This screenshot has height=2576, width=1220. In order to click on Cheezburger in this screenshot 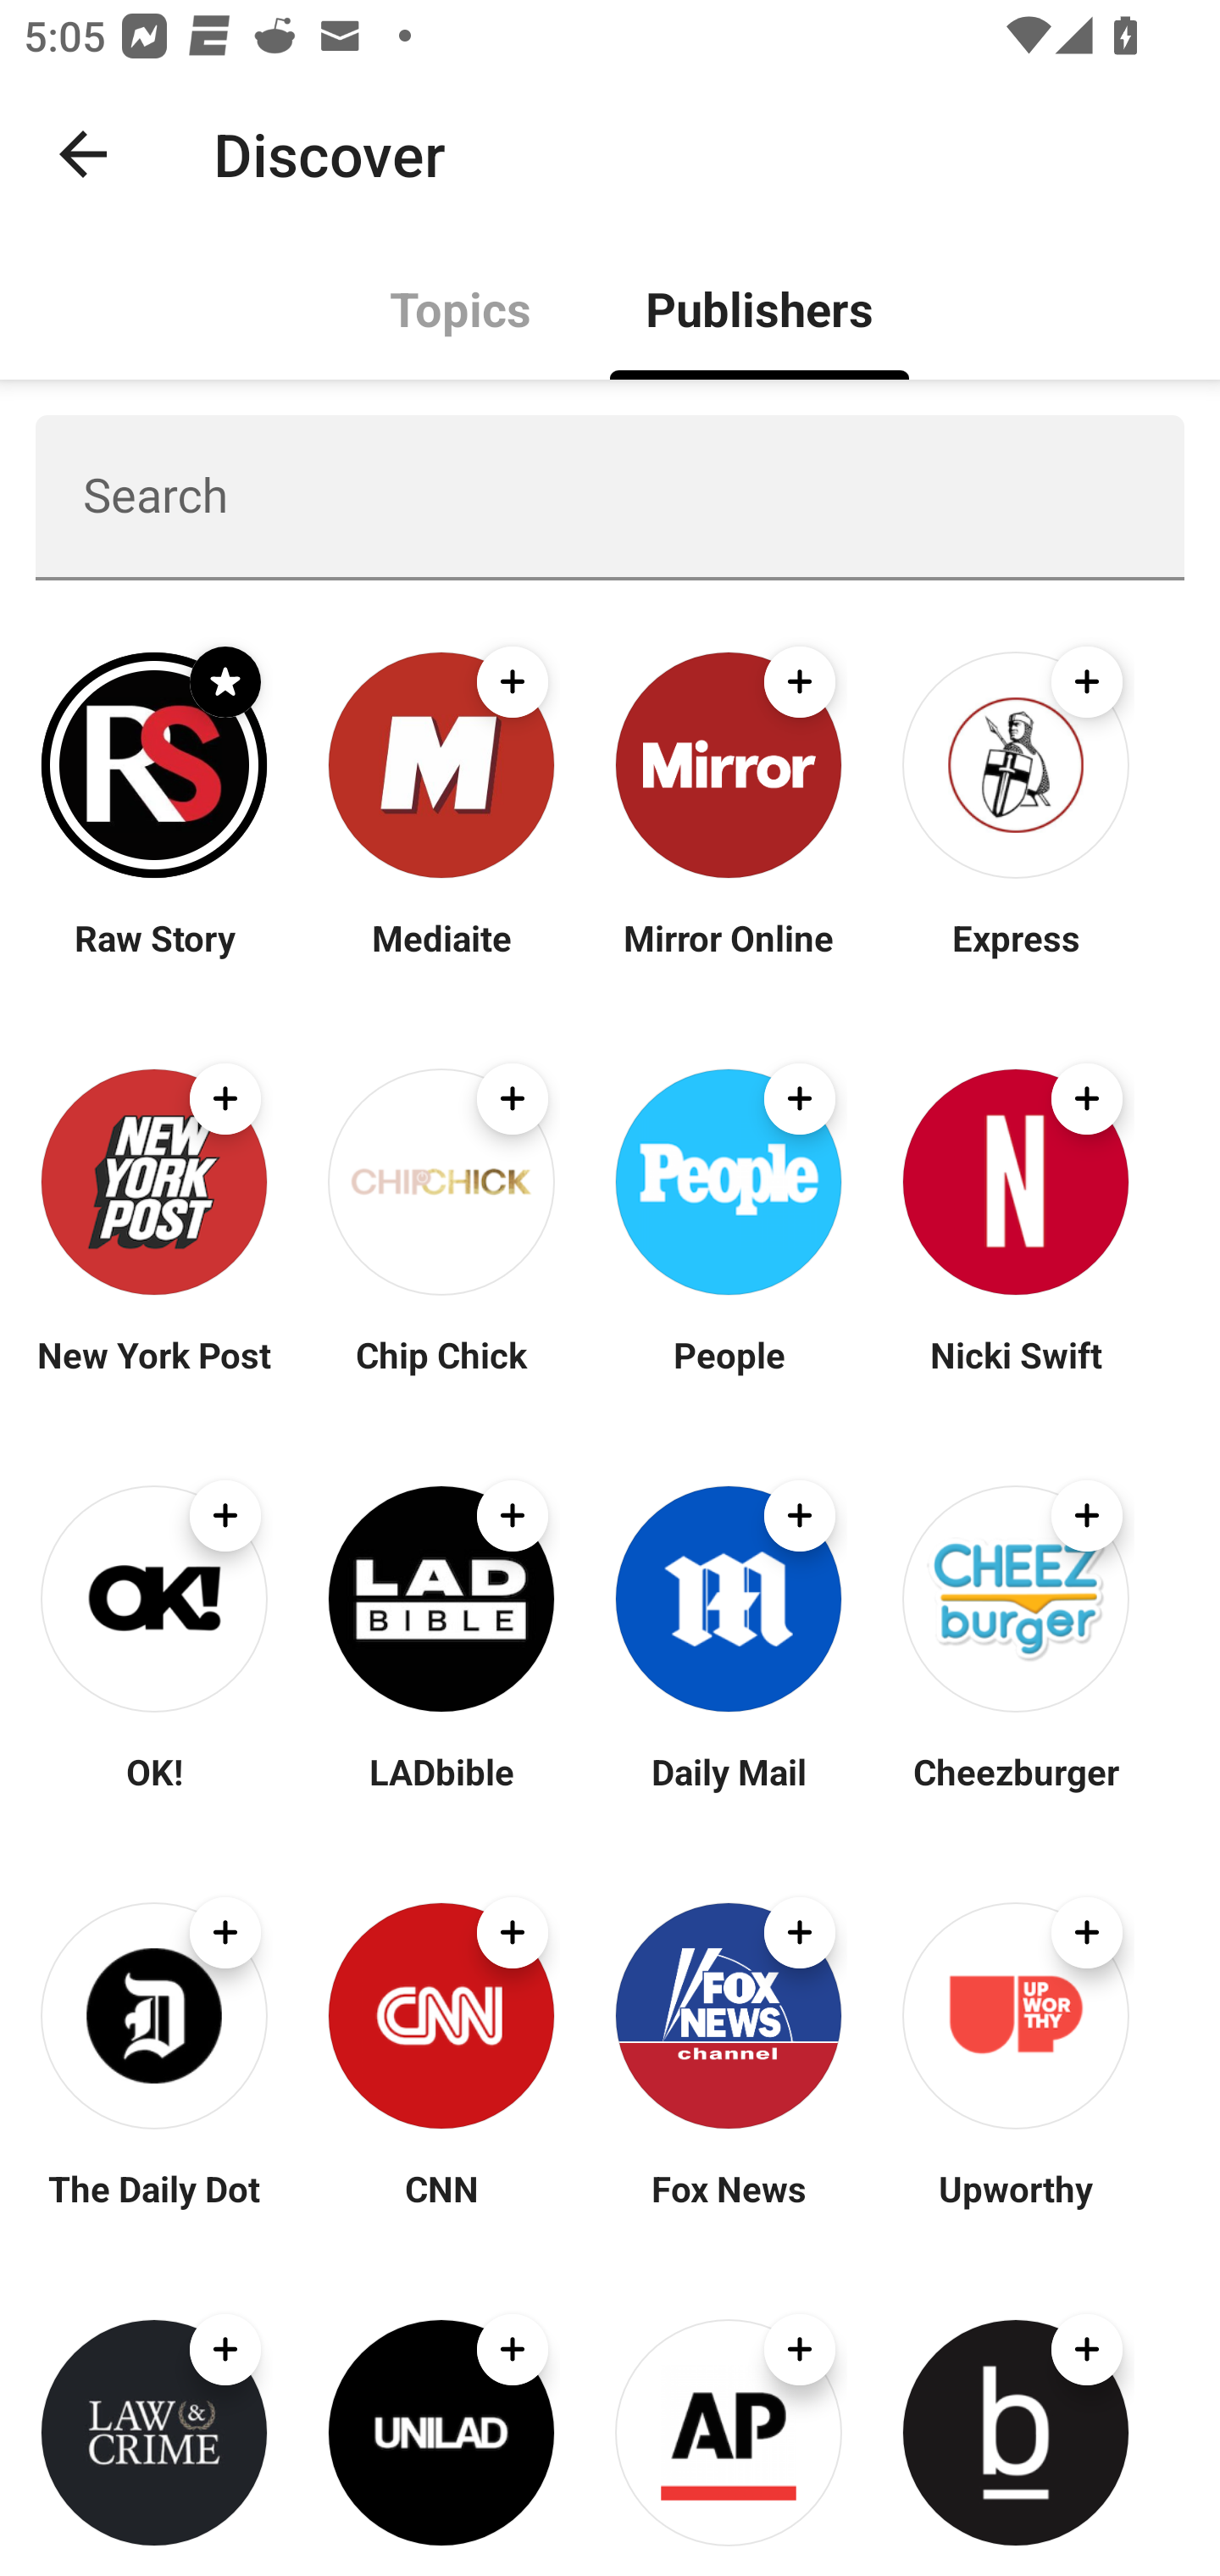, I will do `click(1015, 1791)`.